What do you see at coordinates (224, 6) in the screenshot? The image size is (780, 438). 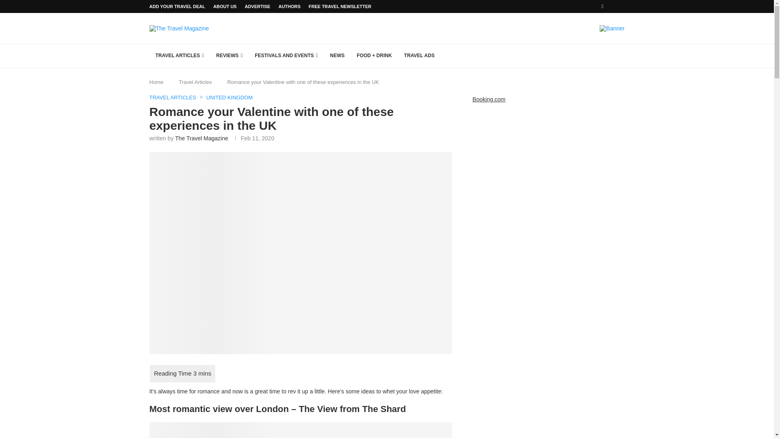 I see `ABOUT US` at bounding box center [224, 6].